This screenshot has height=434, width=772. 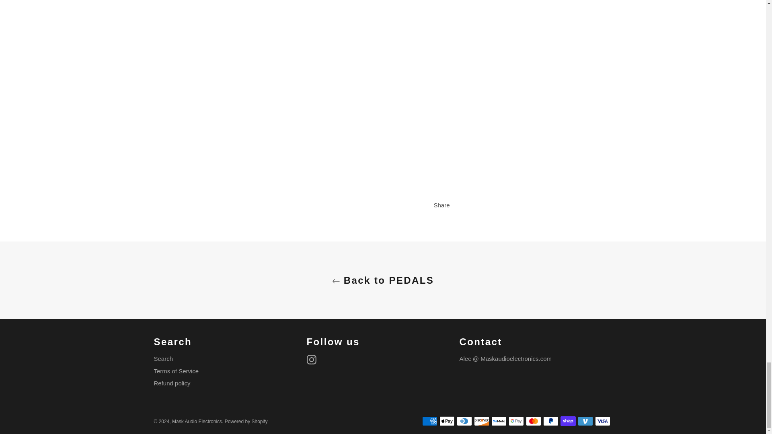 What do you see at coordinates (246, 422) in the screenshot?
I see `Powered by Shopify` at bounding box center [246, 422].